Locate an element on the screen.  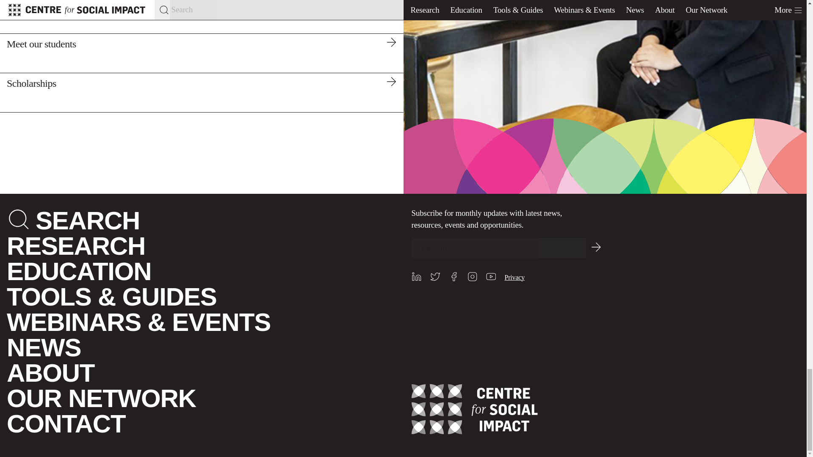
SEARCH is located at coordinates (88, 221).